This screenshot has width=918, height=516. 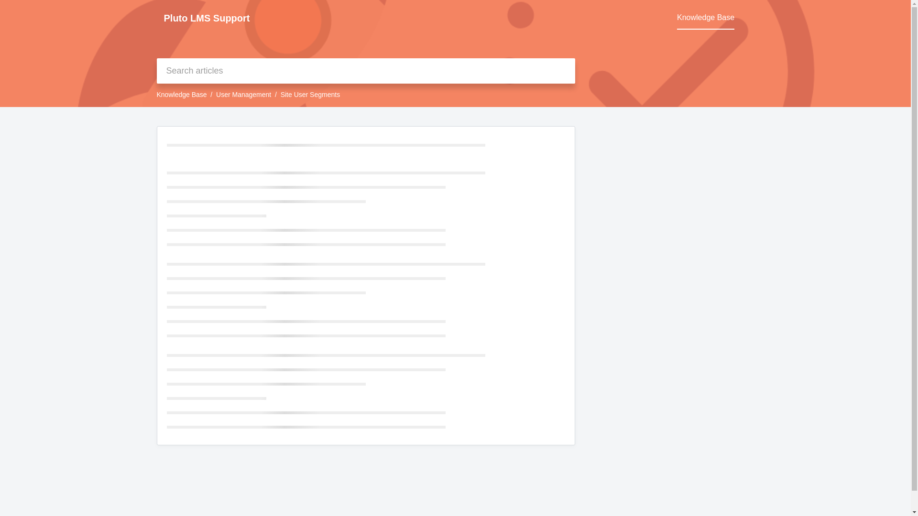 I want to click on Knowledge Base, so click(x=706, y=18).